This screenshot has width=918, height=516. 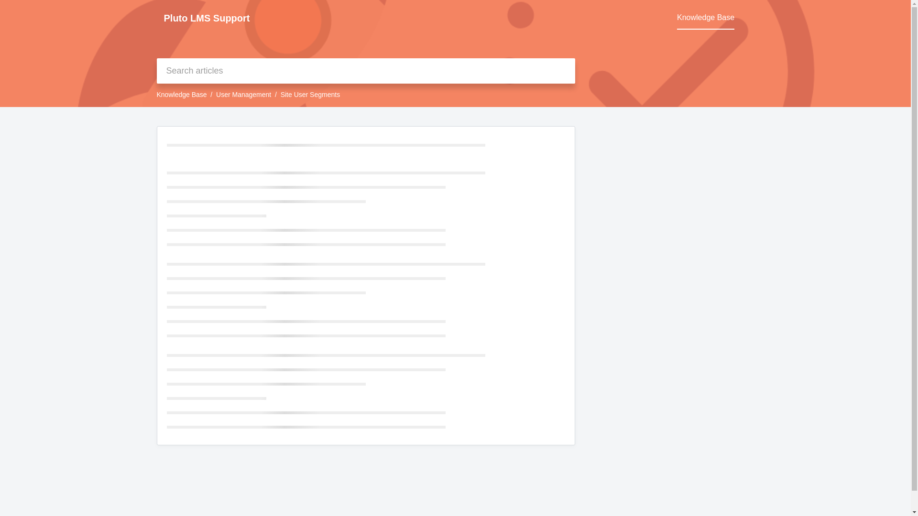 I want to click on Knowledge Base, so click(x=706, y=18).